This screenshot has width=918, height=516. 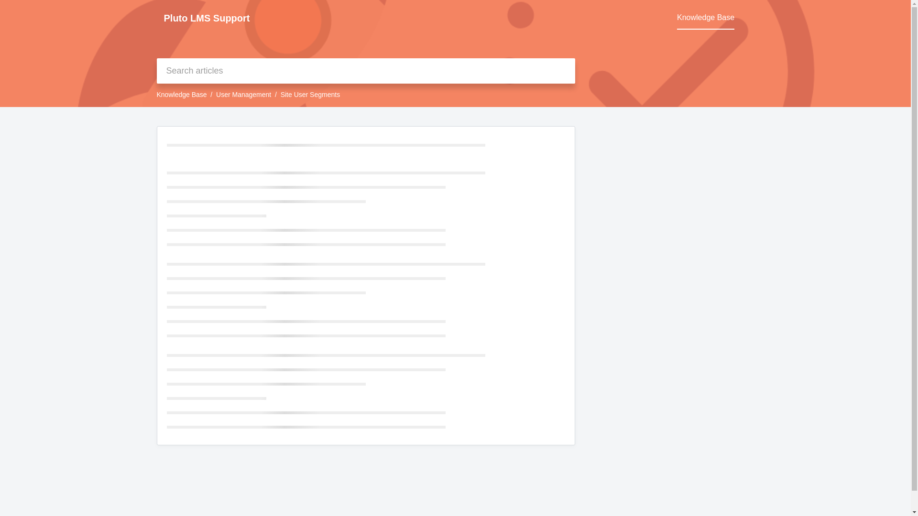 I want to click on Knowledge Base, so click(x=706, y=18).